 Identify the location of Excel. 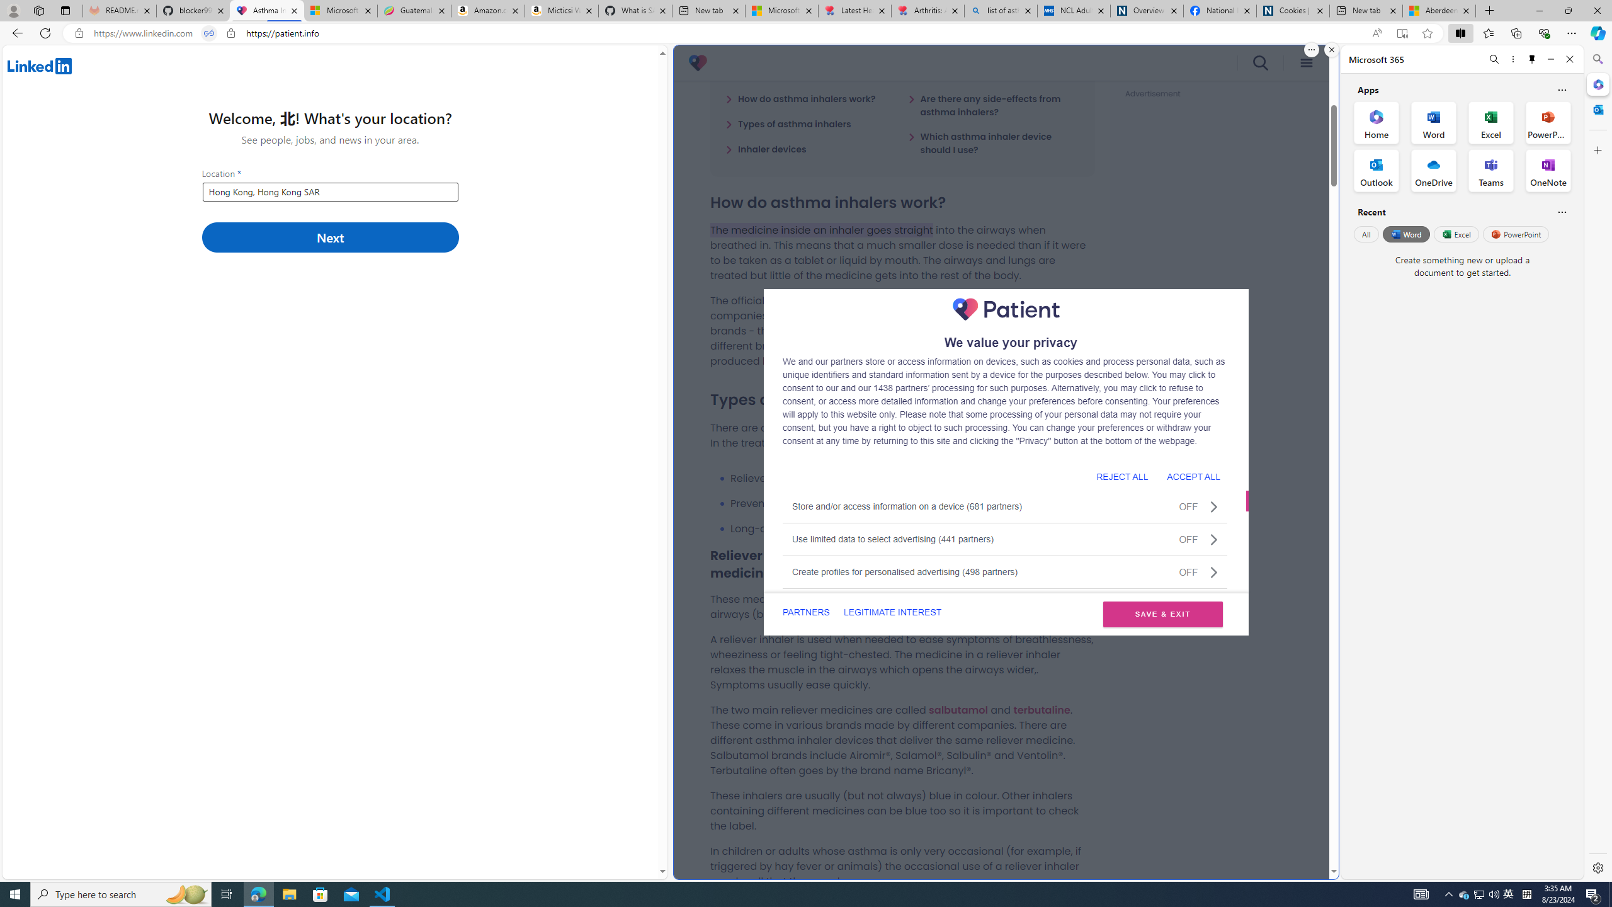
(1456, 234).